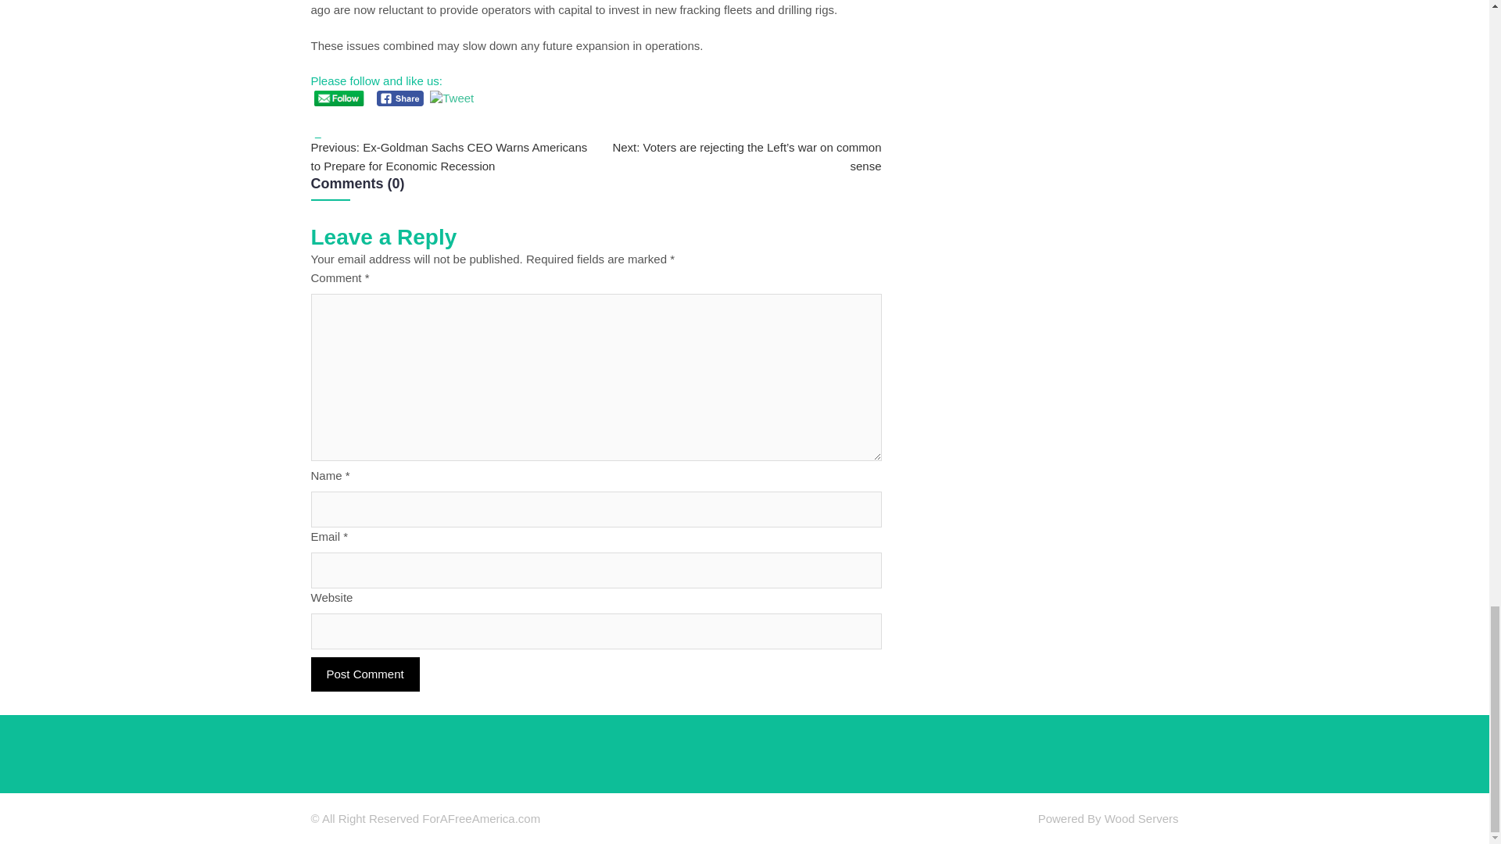  I want to click on Tweet, so click(452, 98).